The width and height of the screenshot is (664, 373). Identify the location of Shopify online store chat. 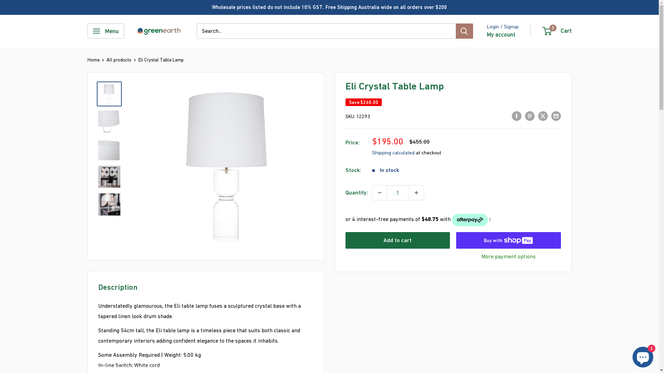
(643, 356).